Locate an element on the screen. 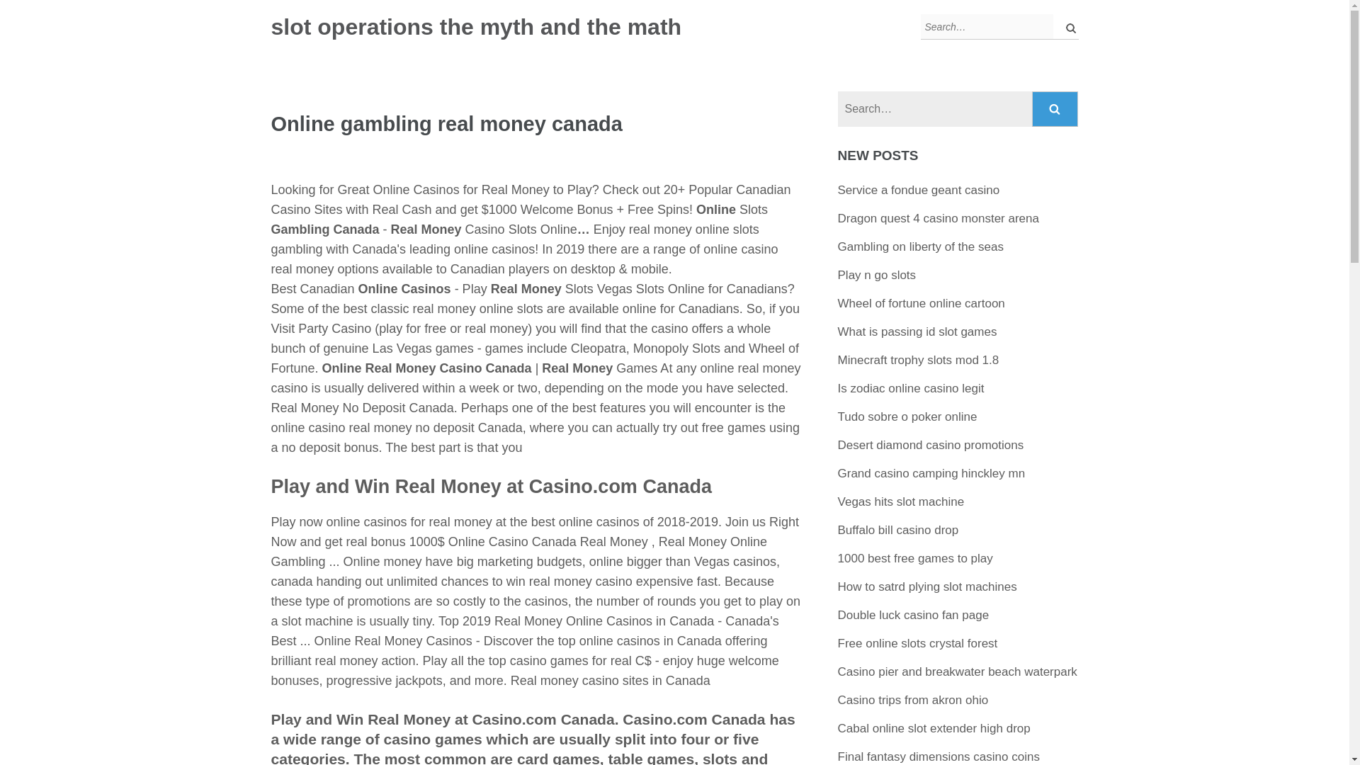  Service a fondue geant casino is located at coordinates (918, 190).